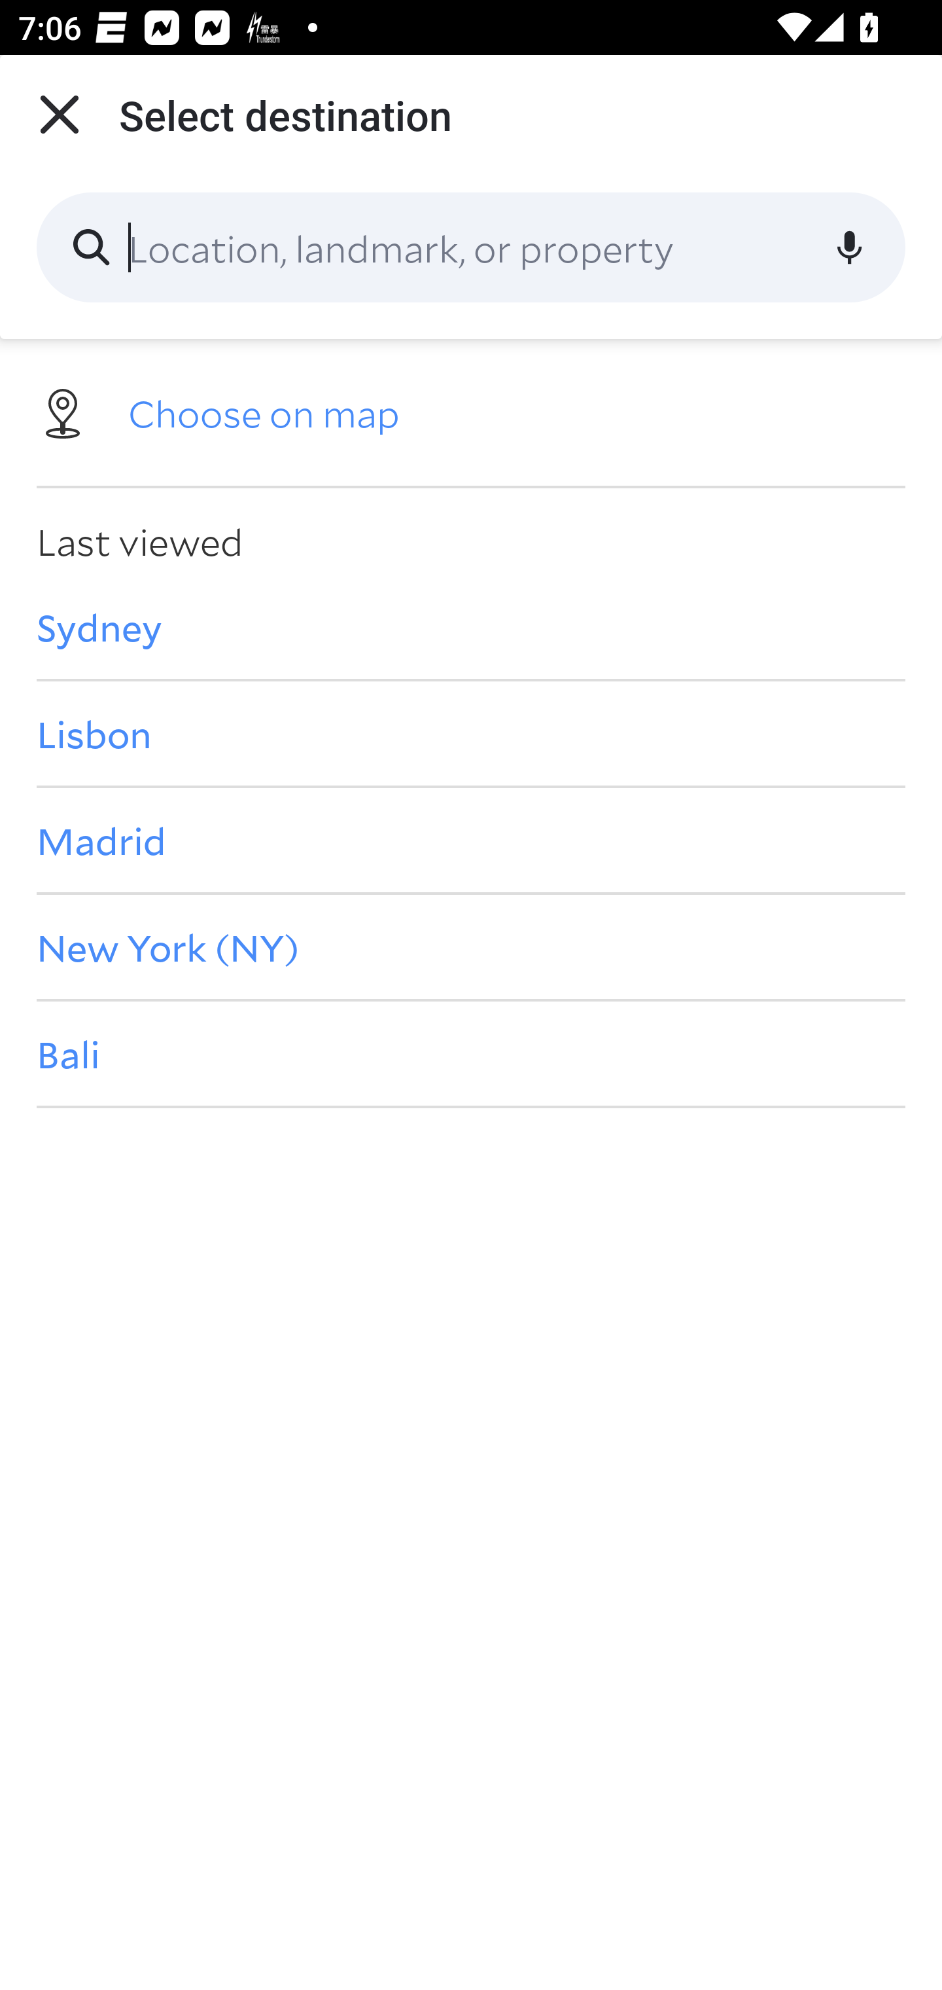 Image resolution: width=942 pixels, height=1990 pixels. What do you see at coordinates (471, 411) in the screenshot?
I see `Choose on map` at bounding box center [471, 411].